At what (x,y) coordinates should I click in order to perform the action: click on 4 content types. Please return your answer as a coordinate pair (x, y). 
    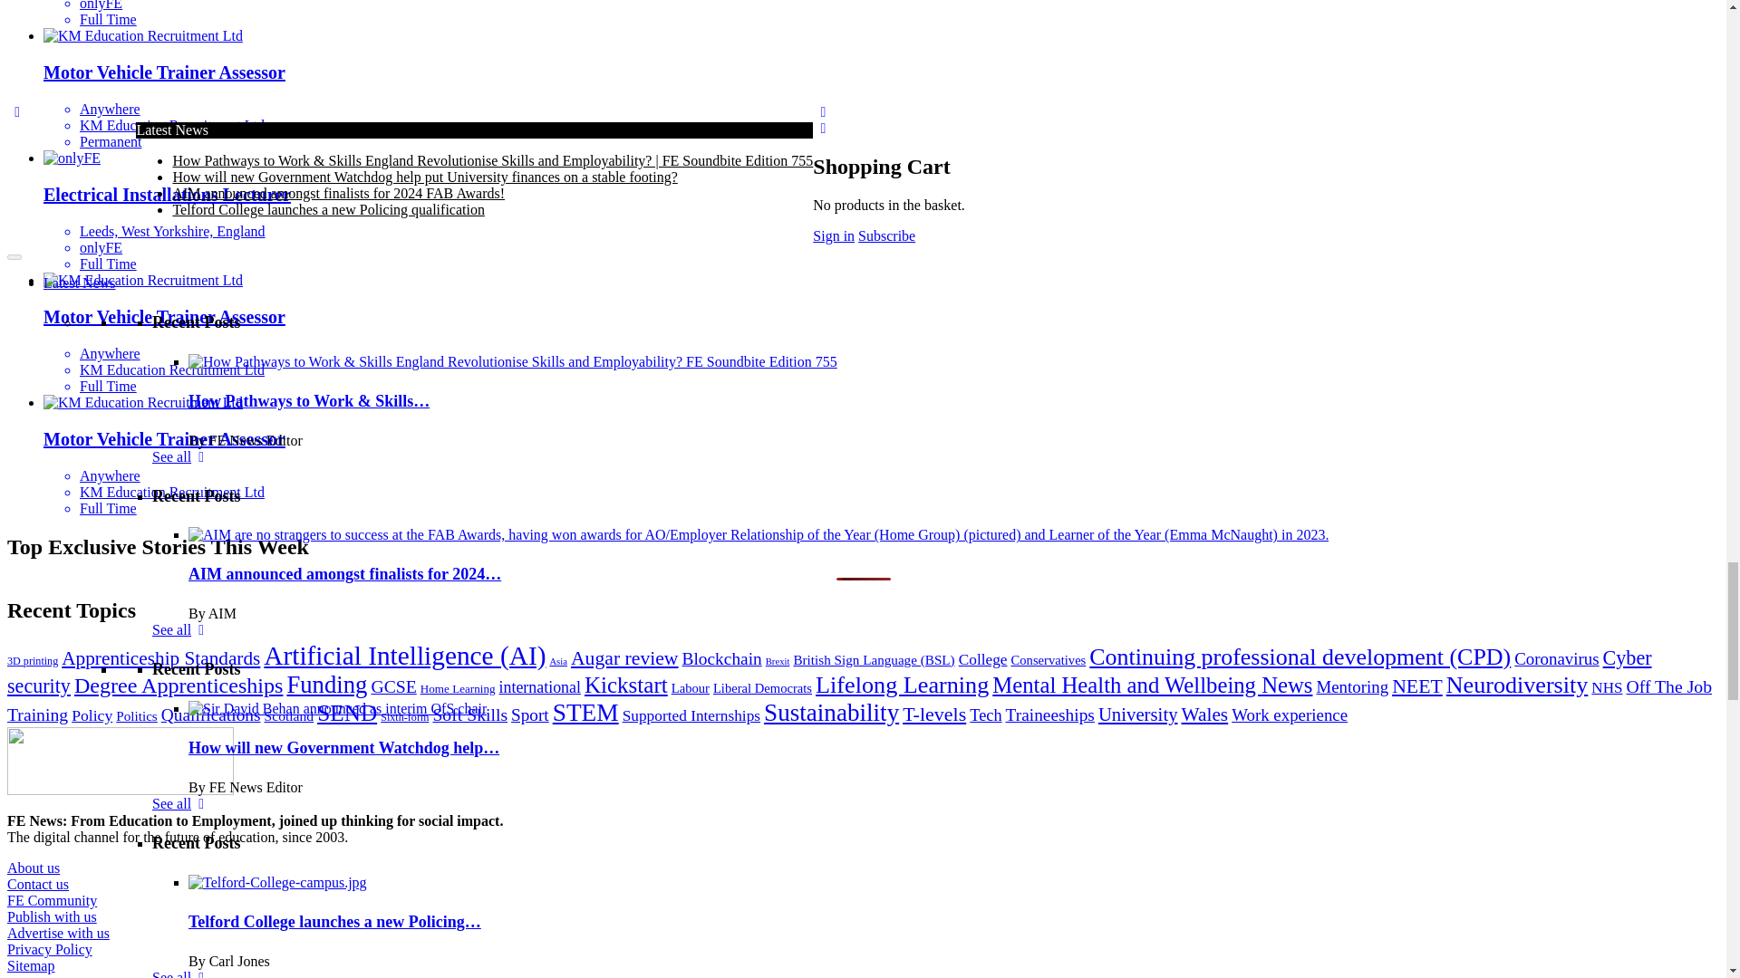
    Looking at the image, I should click on (507, 105).